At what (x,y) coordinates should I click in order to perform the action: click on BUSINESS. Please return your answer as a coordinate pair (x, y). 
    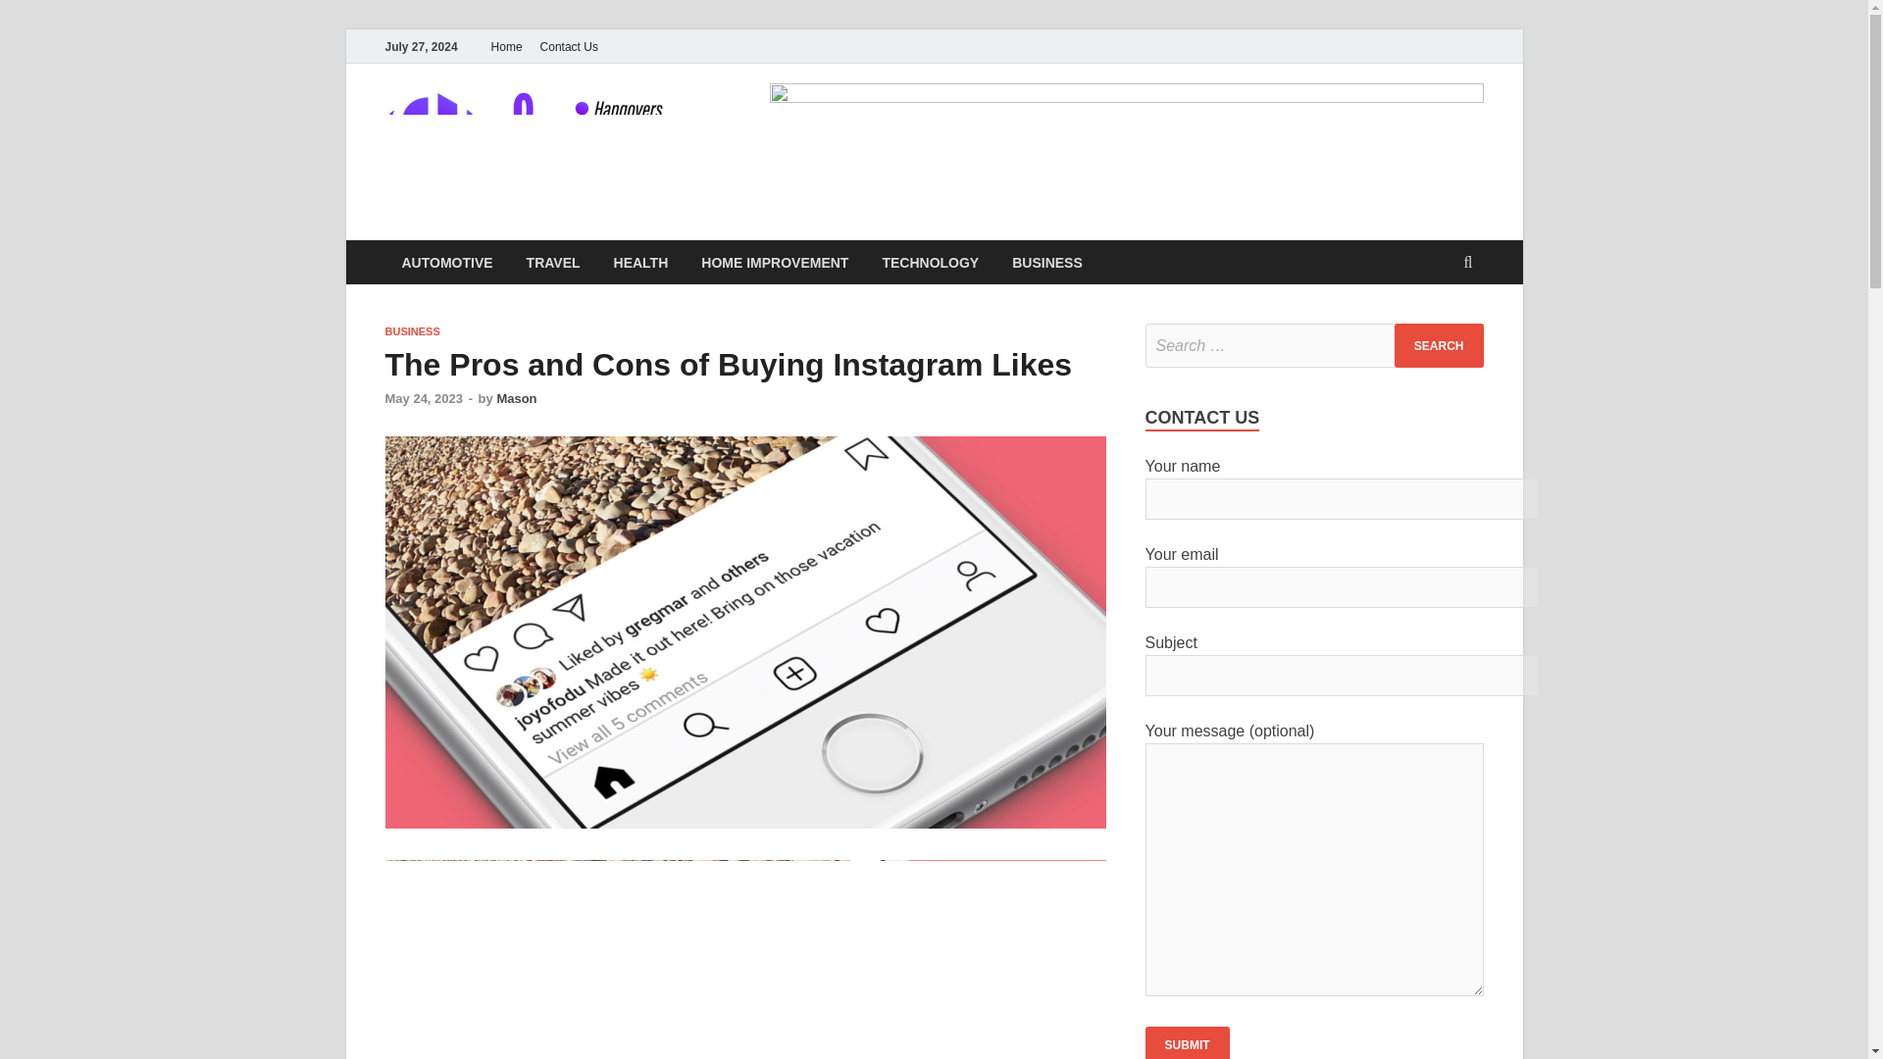
    Looking at the image, I should click on (1047, 263).